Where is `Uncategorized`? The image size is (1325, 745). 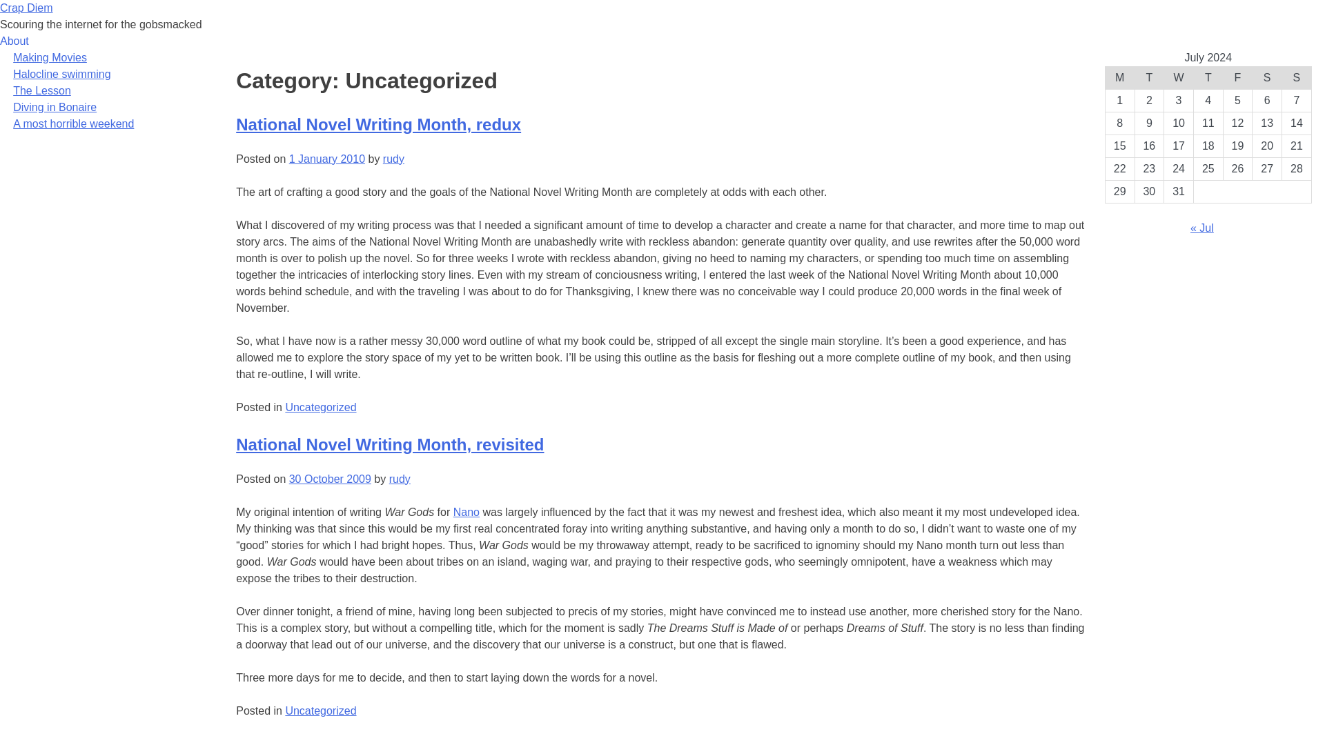
Uncategorized is located at coordinates (320, 711).